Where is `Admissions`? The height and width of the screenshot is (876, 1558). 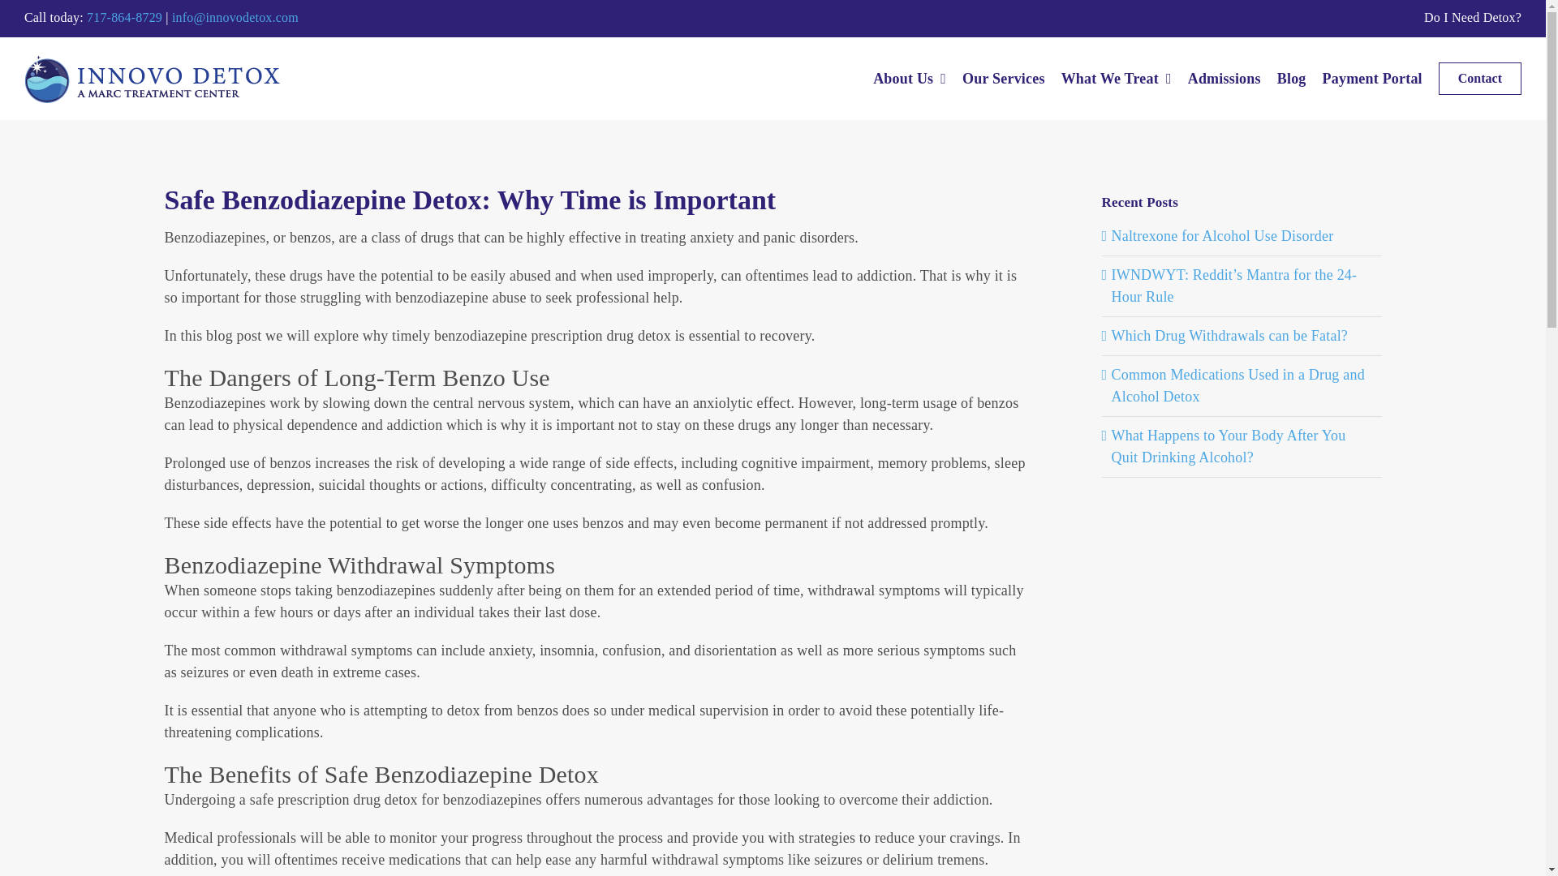
Admissions is located at coordinates (1224, 78).